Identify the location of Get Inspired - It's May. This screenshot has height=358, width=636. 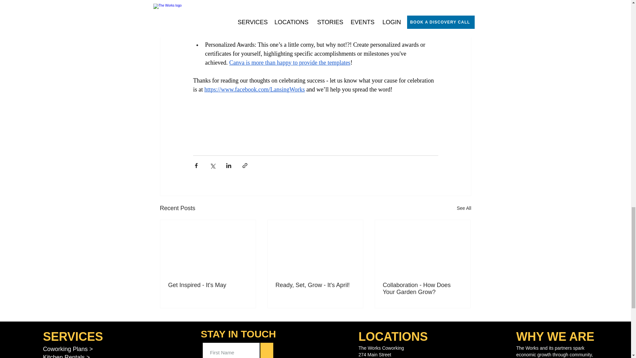
(208, 285).